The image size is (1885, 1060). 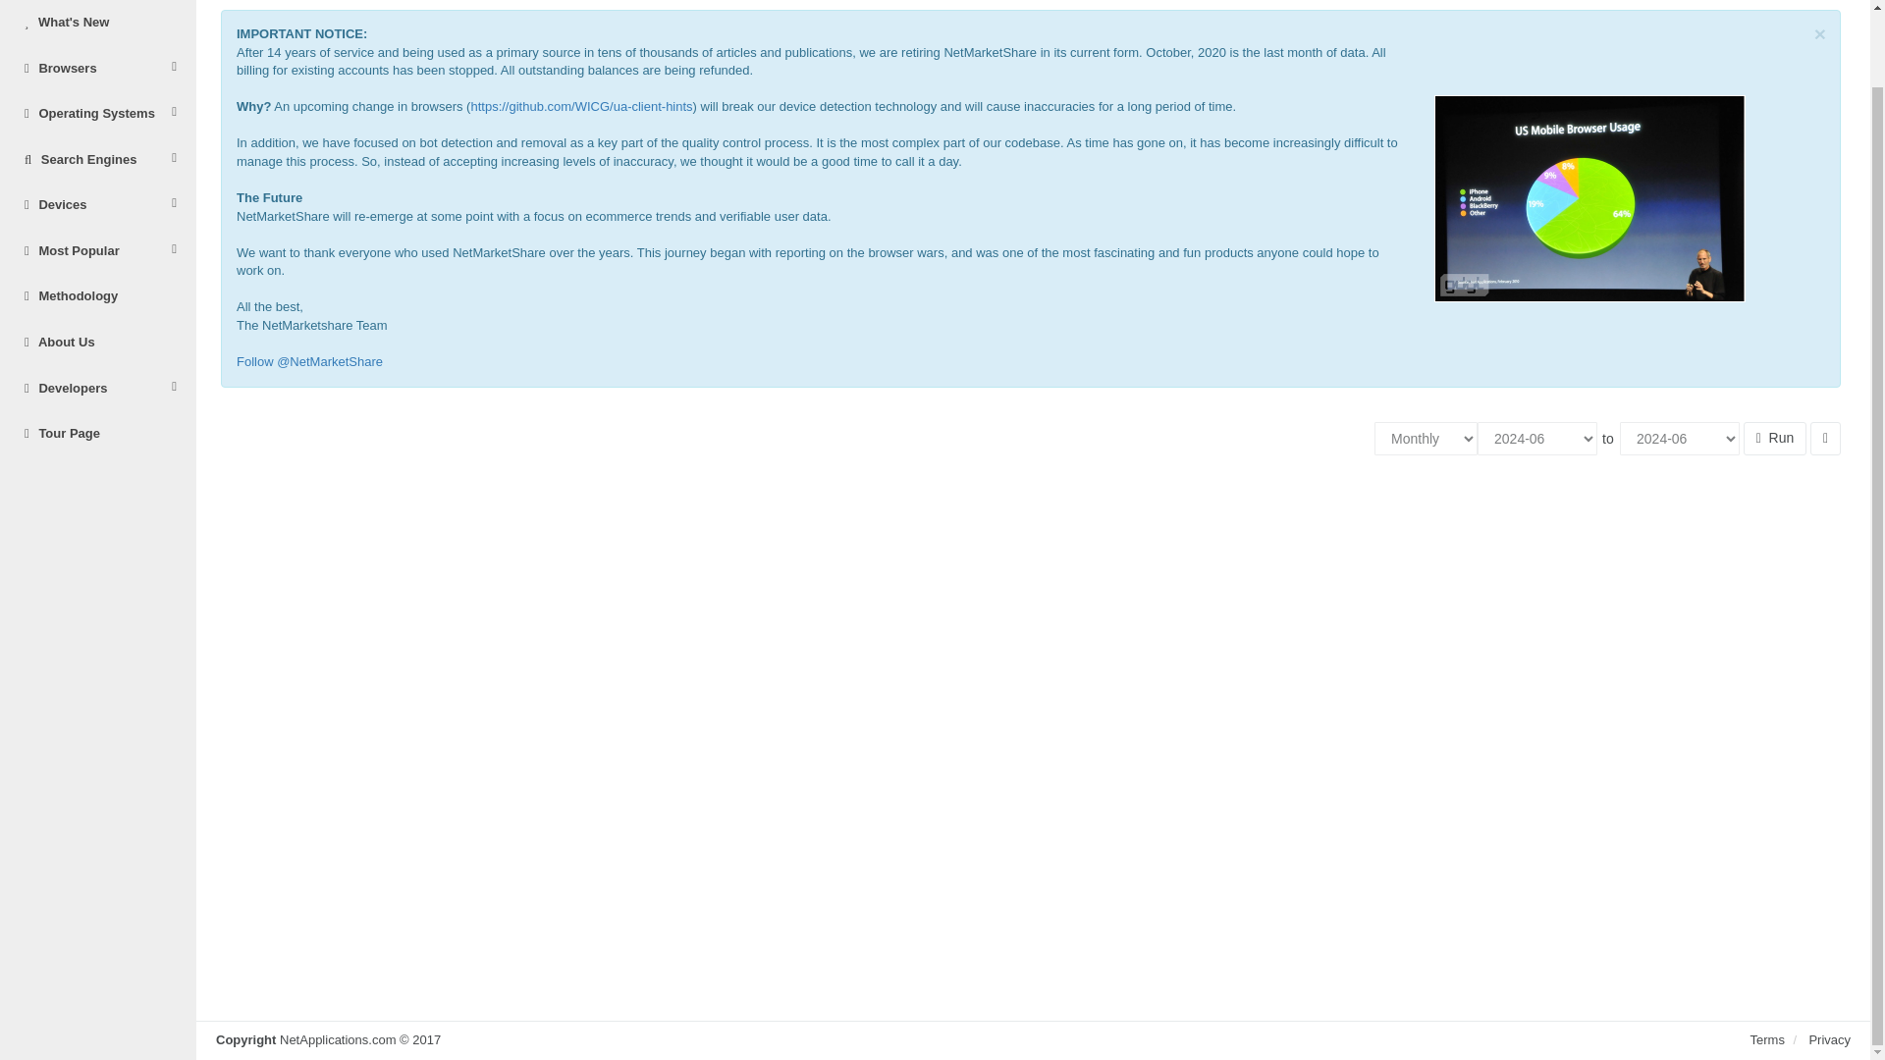 I want to click on What's New, so click(x=98, y=24).